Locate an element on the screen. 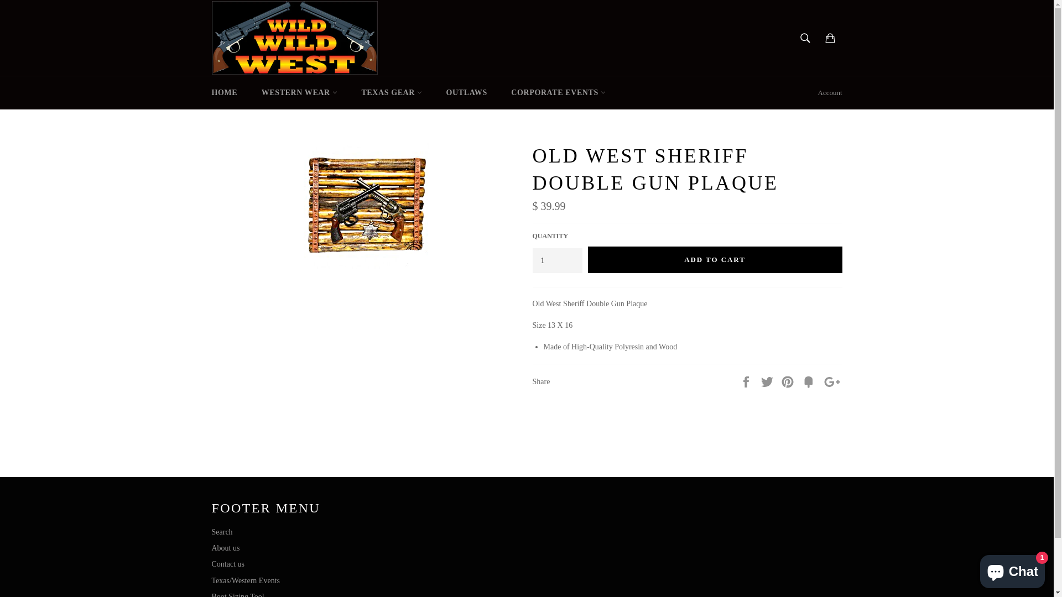  Contact us is located at coordinates (228, 564).